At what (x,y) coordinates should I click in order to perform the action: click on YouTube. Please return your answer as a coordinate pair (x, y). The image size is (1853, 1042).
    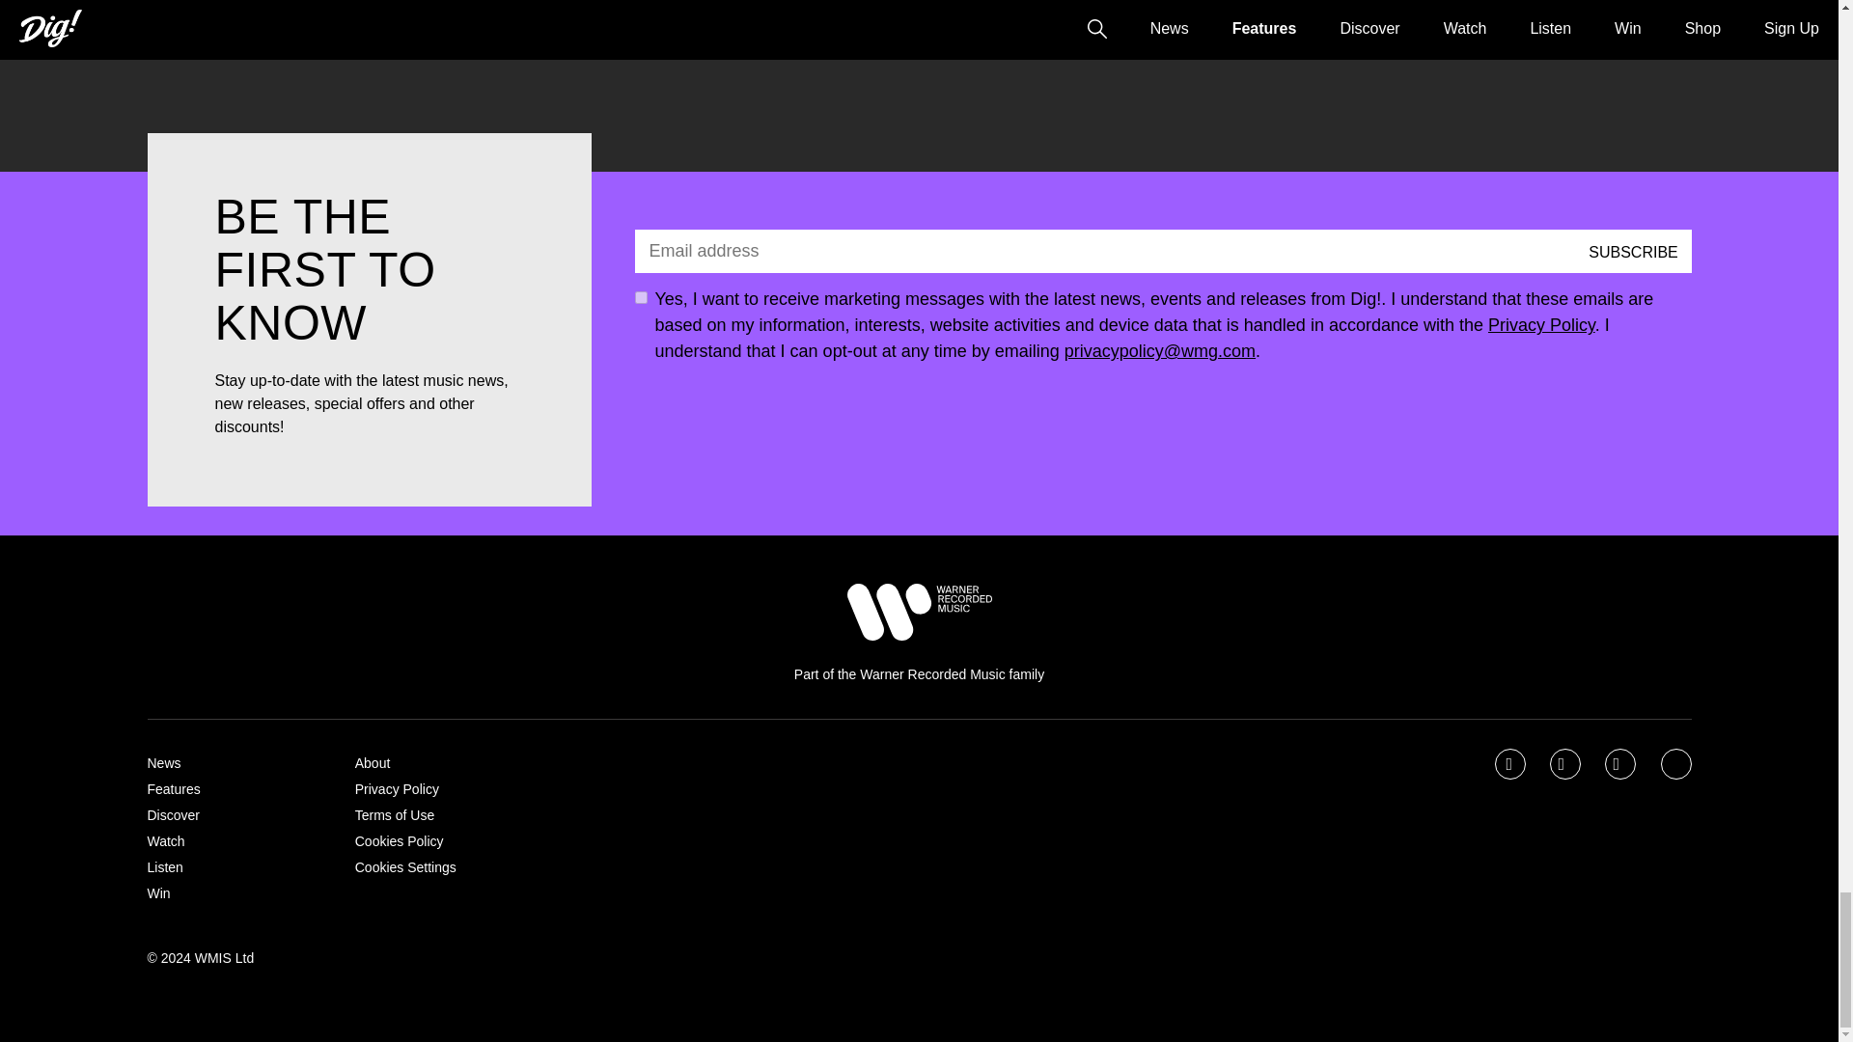
    Looking at the image, I should click on (1677, 764).